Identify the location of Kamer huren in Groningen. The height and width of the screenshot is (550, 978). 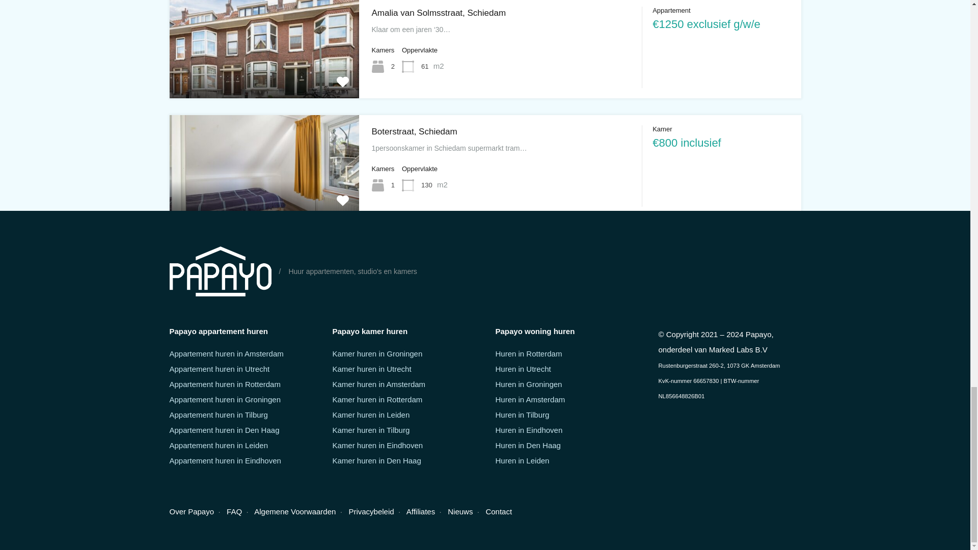
(377, 353).